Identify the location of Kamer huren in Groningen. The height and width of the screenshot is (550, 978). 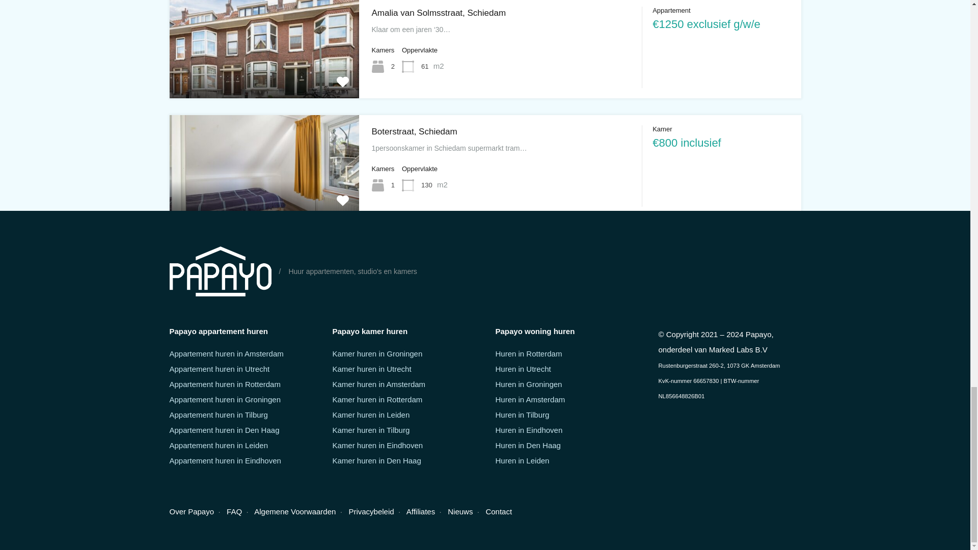
(377, 353).